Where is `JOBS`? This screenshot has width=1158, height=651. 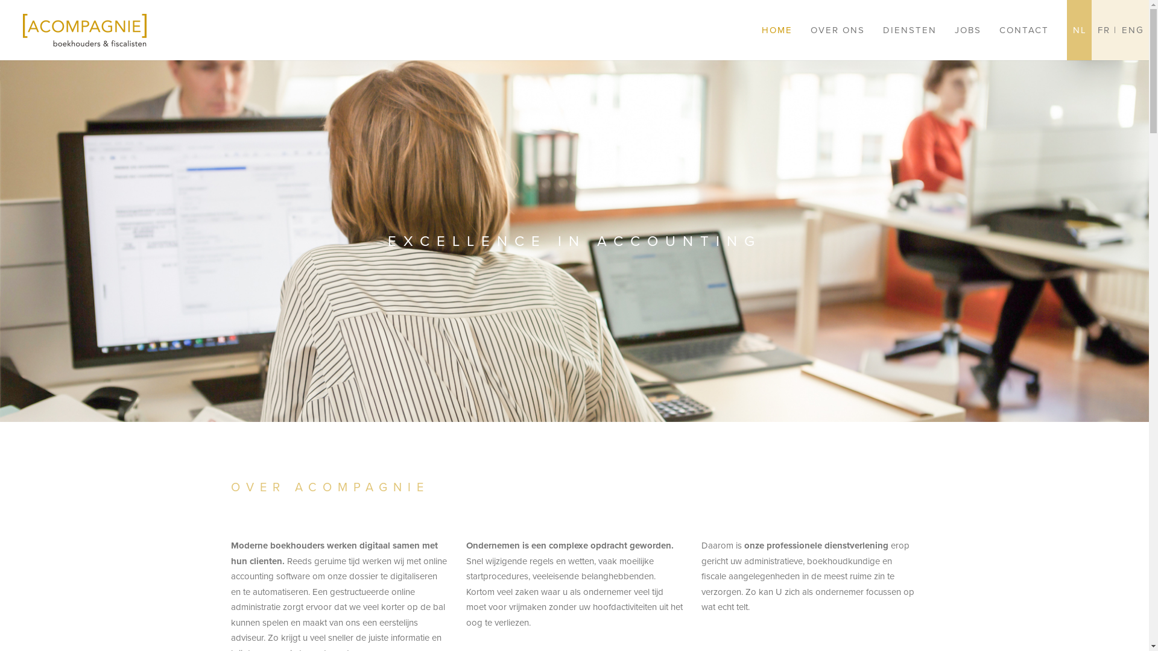 JOBS is located at coordinates (968, 30).